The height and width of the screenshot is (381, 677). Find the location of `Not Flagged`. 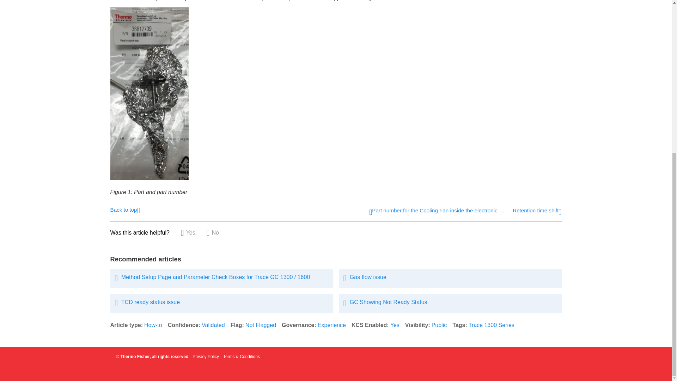

Not Flagged is located at coordinates (261, 325).